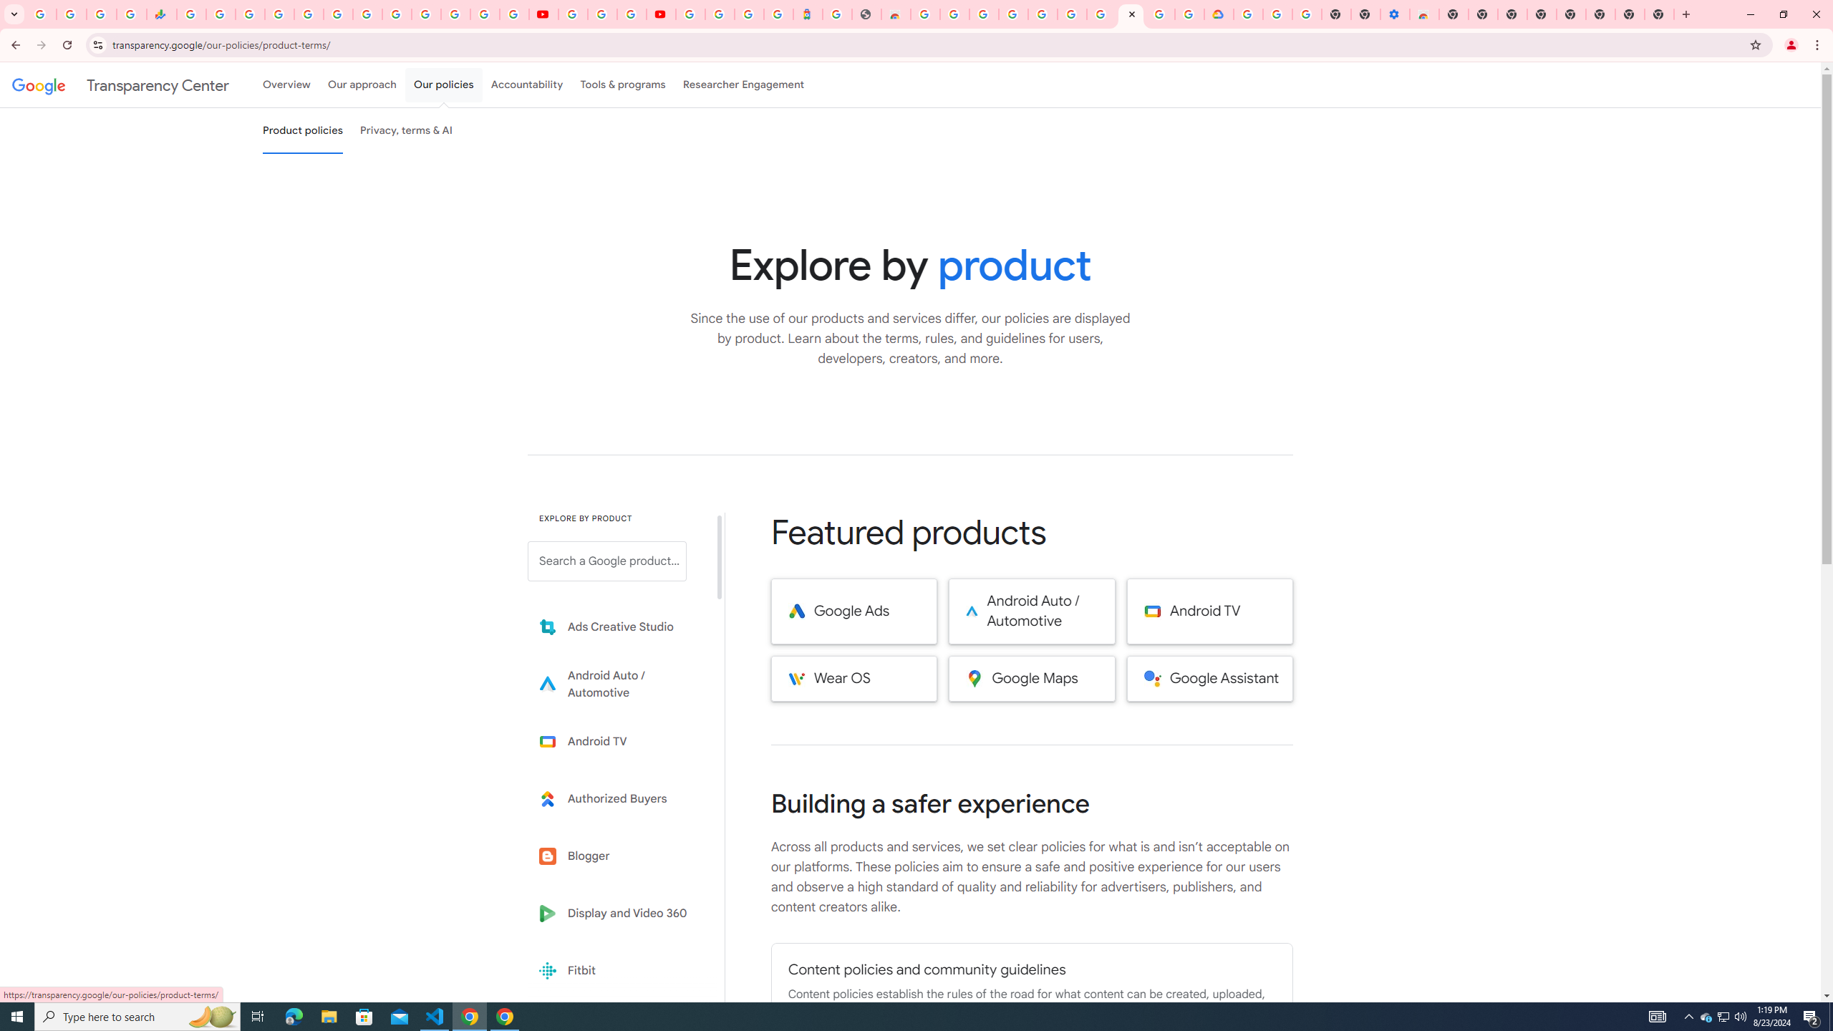 This screenshot has width=1833, height=1031. Describe the element at coordinates (853, 611) in the screenshot. I see `Google Ads` at that location.